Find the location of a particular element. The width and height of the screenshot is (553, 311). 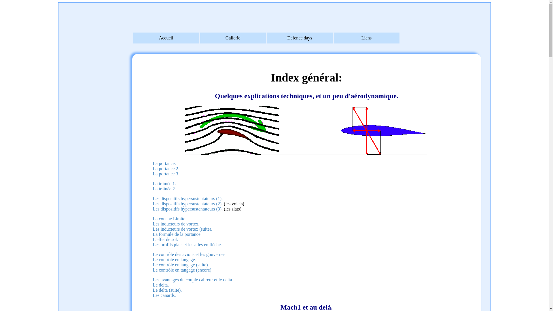

Les dispositifs hypersustentateurs (3). is located at coordinates (188, 208).